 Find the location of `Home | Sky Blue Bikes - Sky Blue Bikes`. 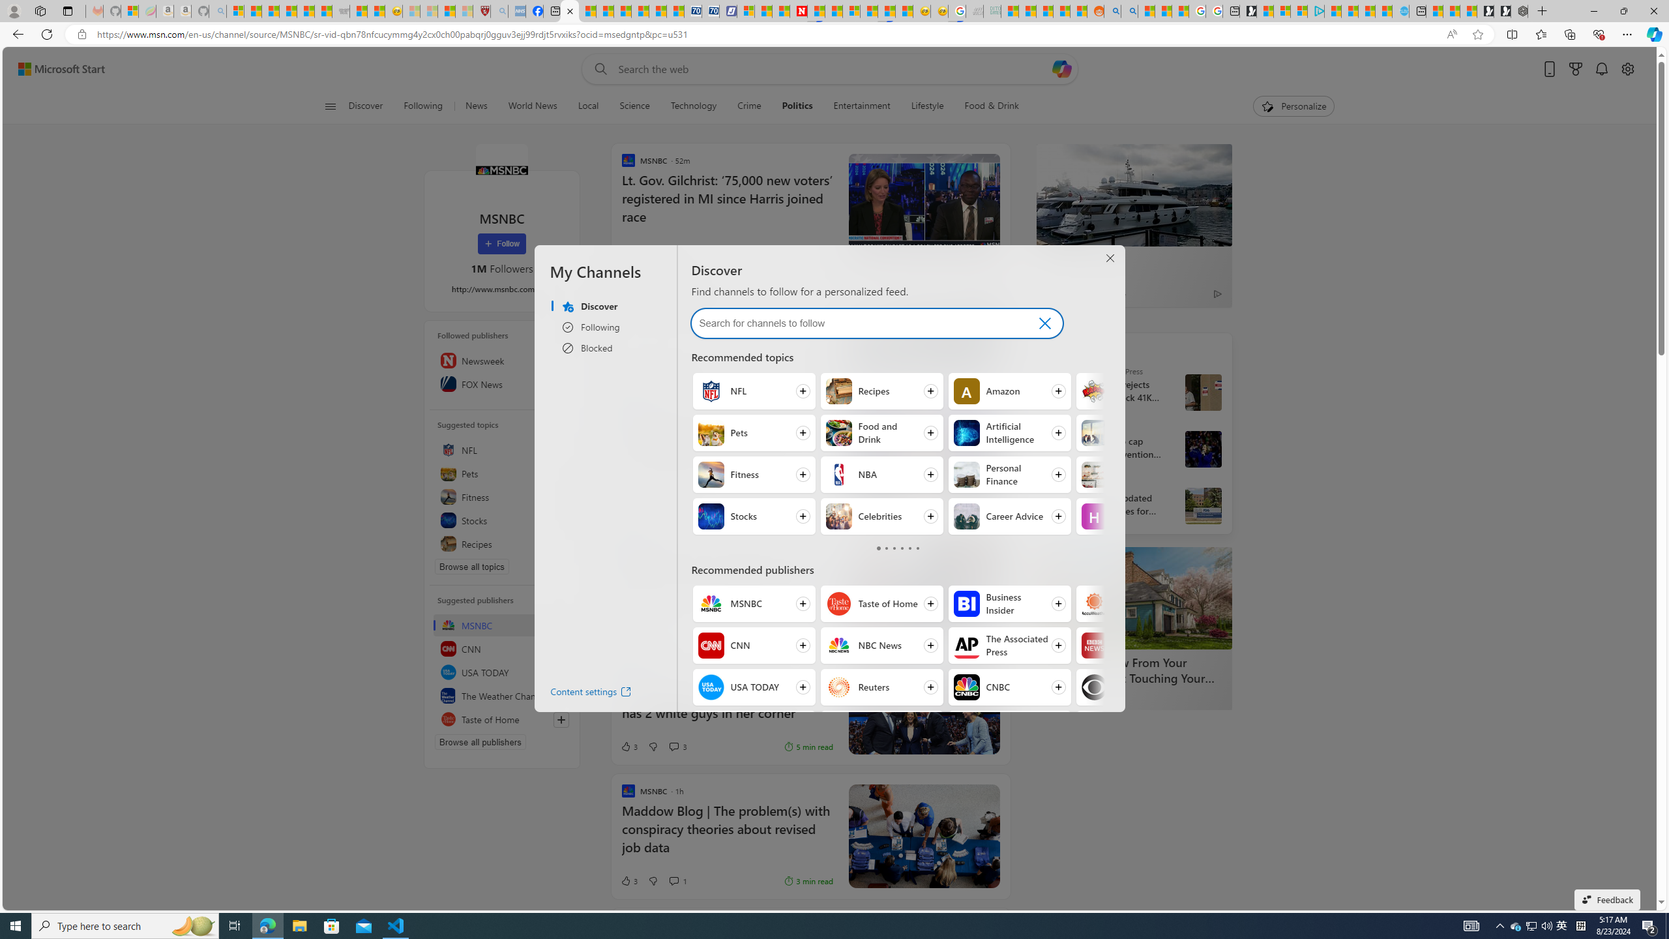

Home | Sky Blue Bikes - Sky Blue Bikes is located at coordinates (1400, 11).